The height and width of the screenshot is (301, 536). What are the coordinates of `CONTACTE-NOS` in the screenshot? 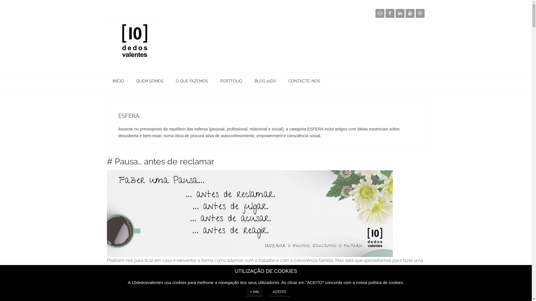 It's located at (304, 81).